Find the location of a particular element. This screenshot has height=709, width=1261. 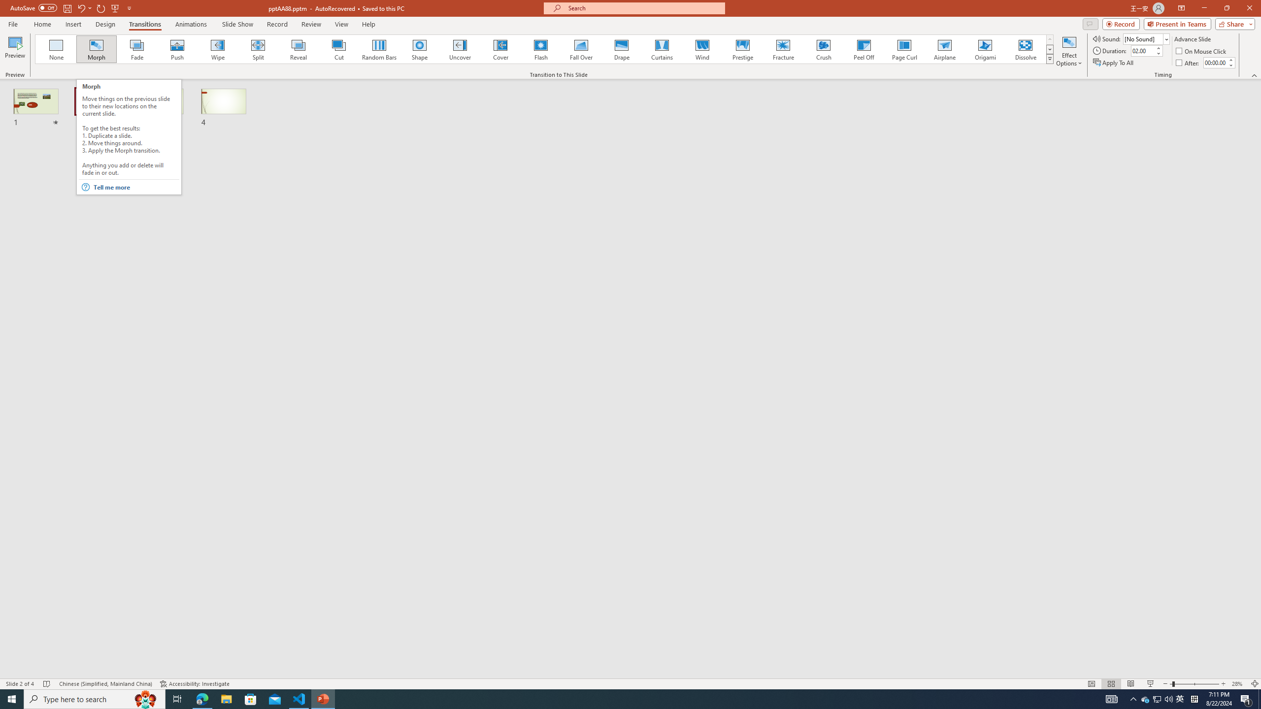

Flash is located at coordinates (541, 49).